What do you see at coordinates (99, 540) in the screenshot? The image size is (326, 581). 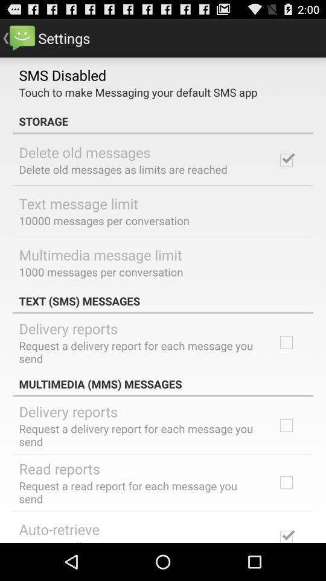 I see `turn on the item below auto-retrieve item` at bounding box center [99, 540].